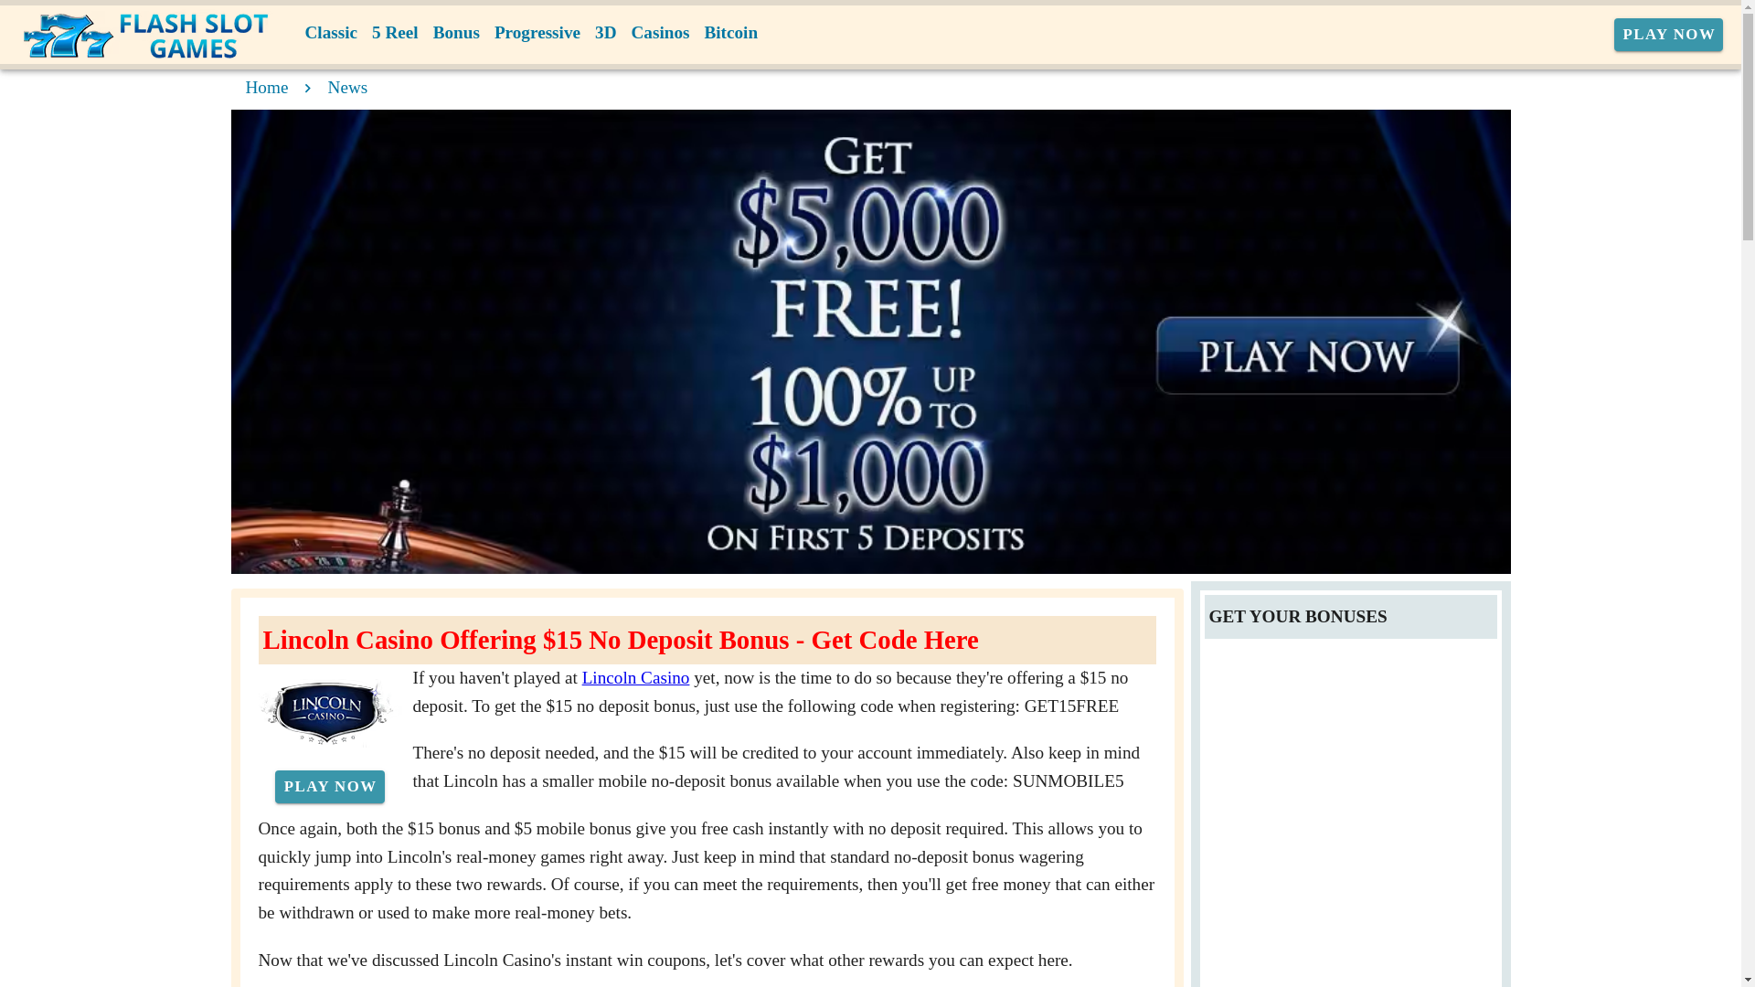 This screenshot has width=1755, height=987. I want to click on Lincoln Casino, so click(636, 677).